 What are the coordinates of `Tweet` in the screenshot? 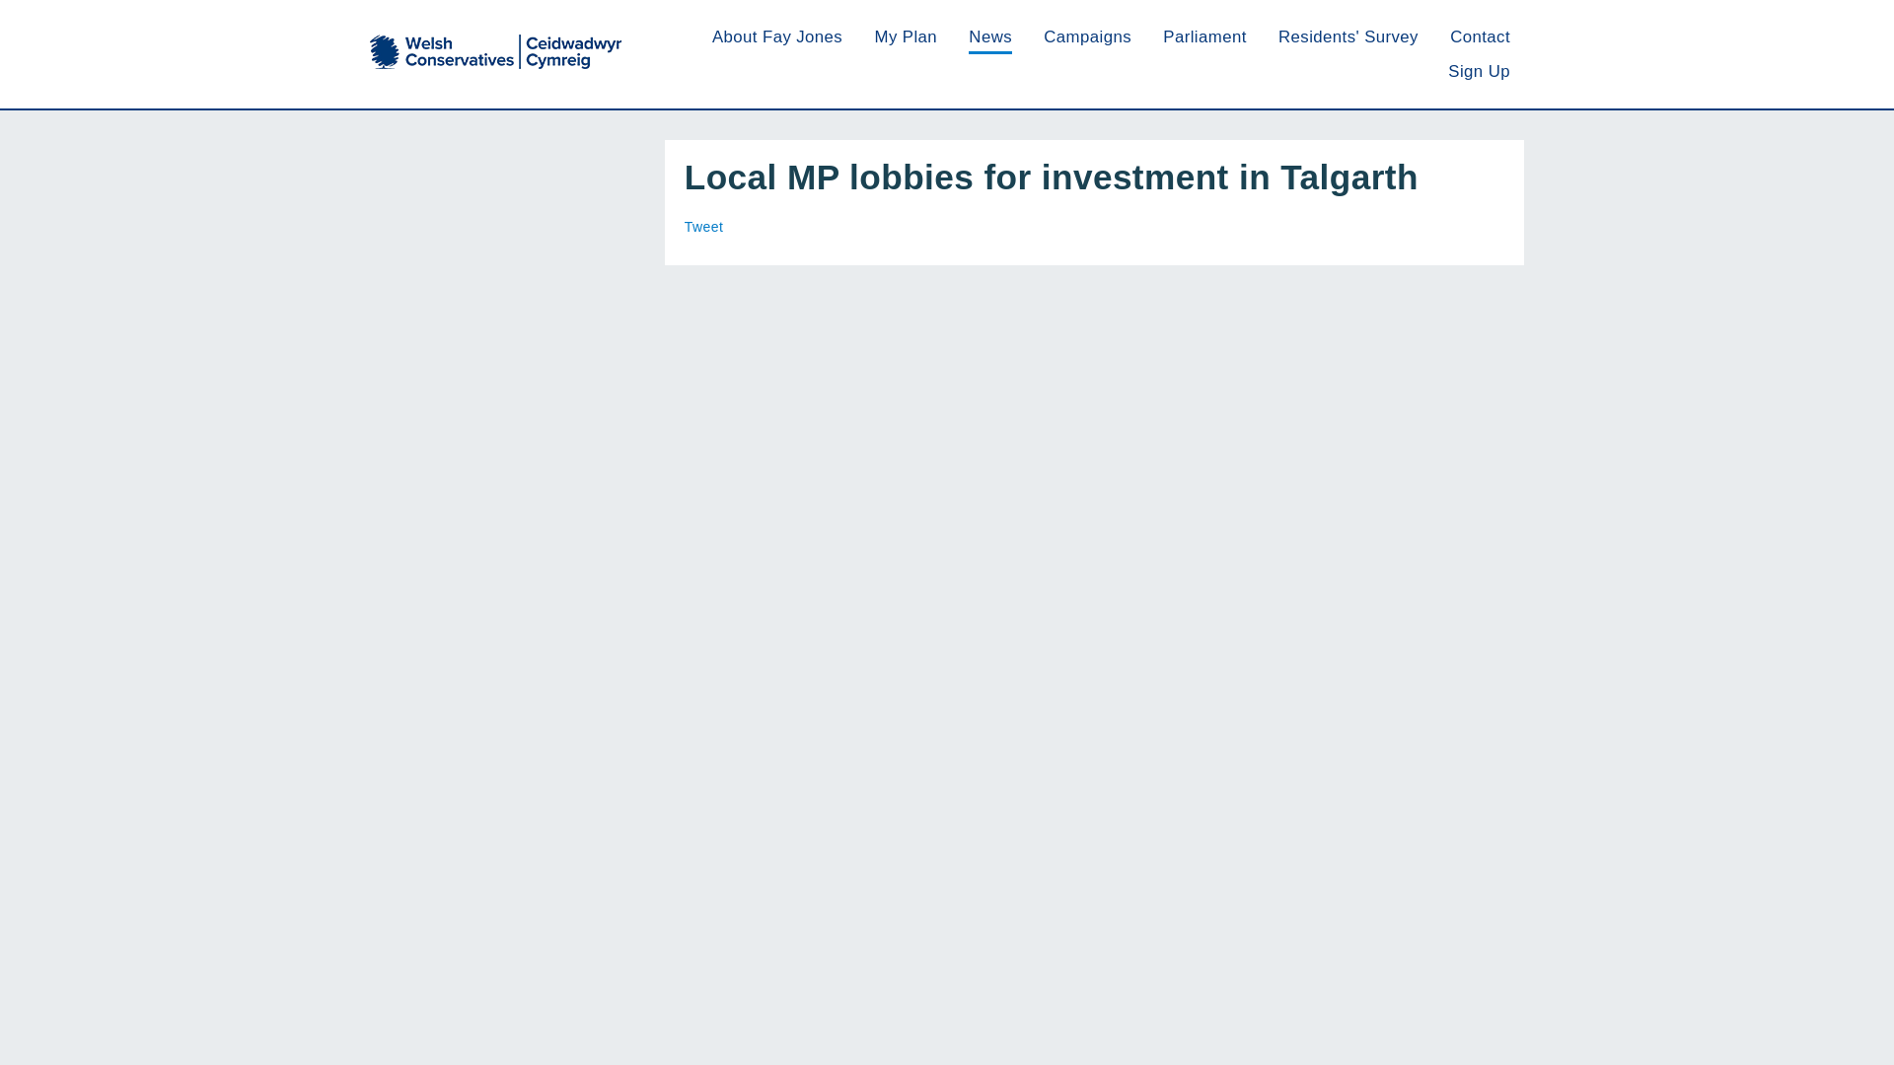 It's located at (703, 227).